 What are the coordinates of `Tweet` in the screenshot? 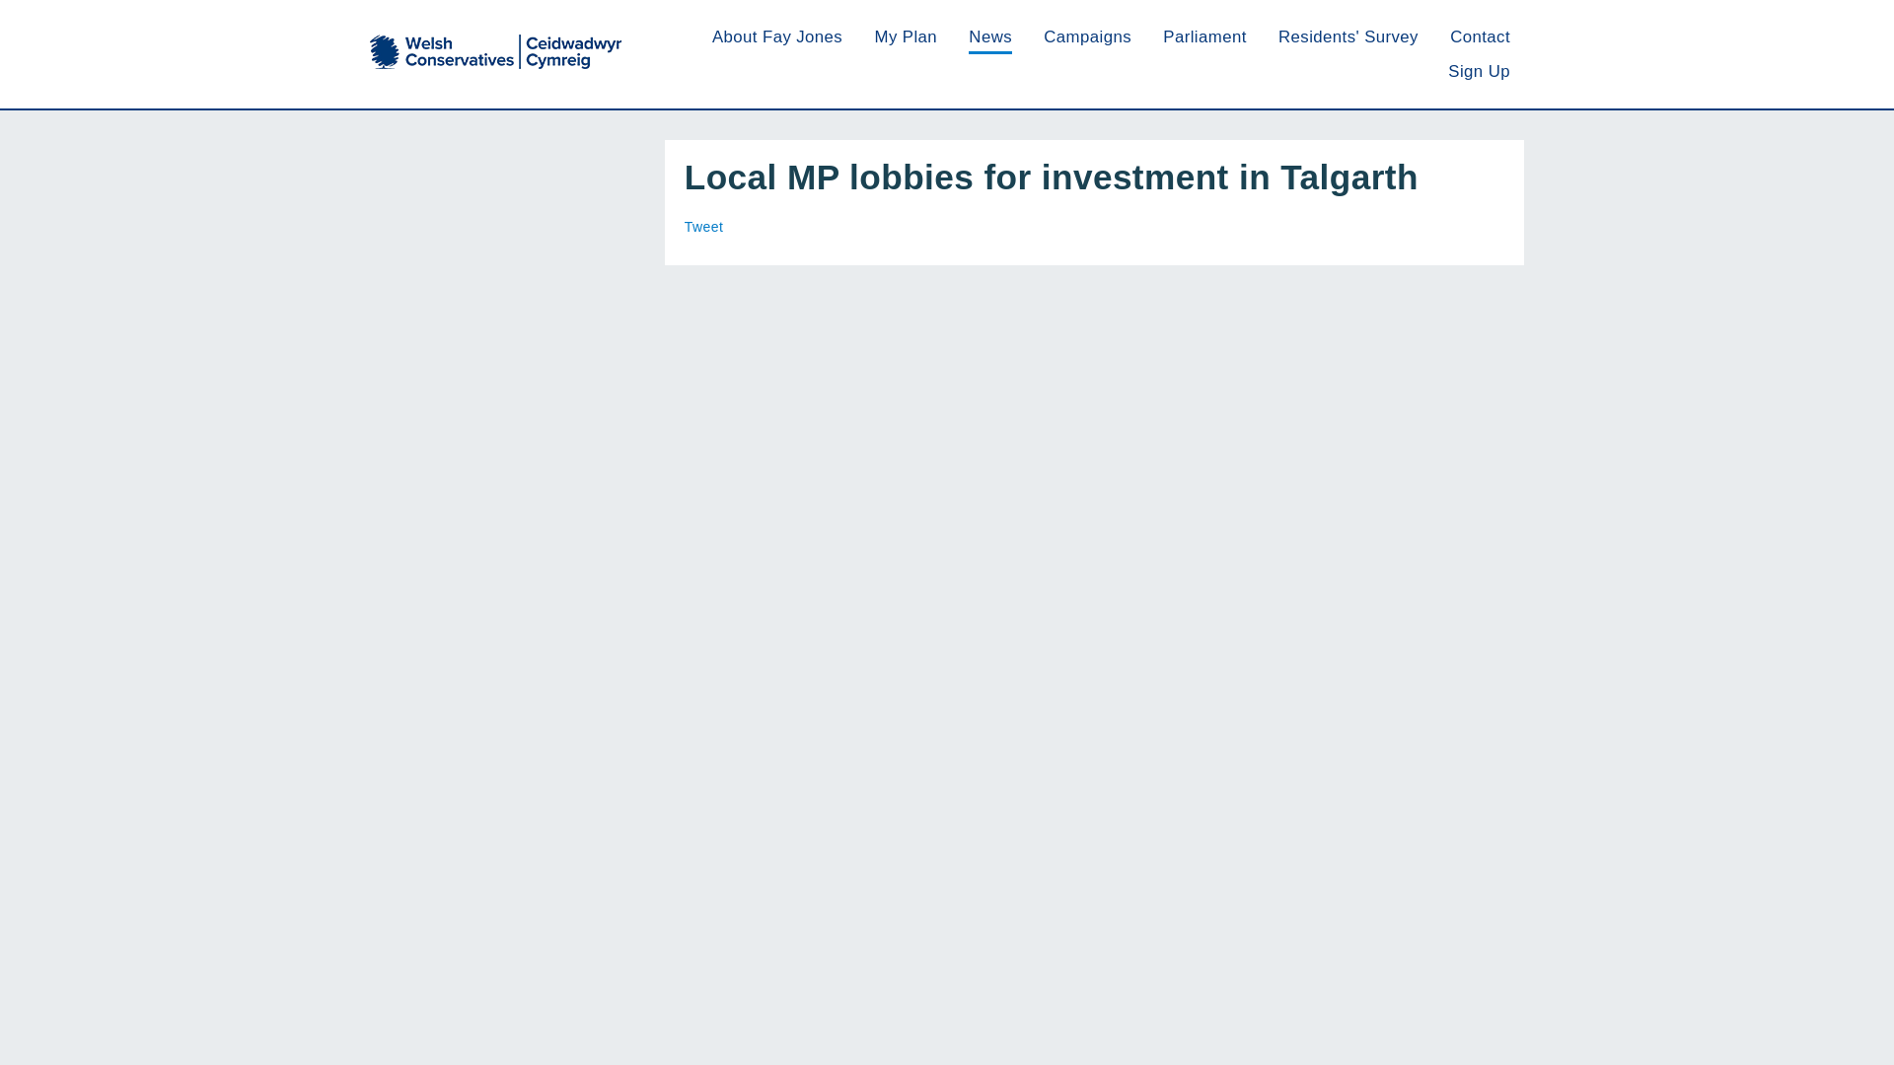 It's located at (703, 227).